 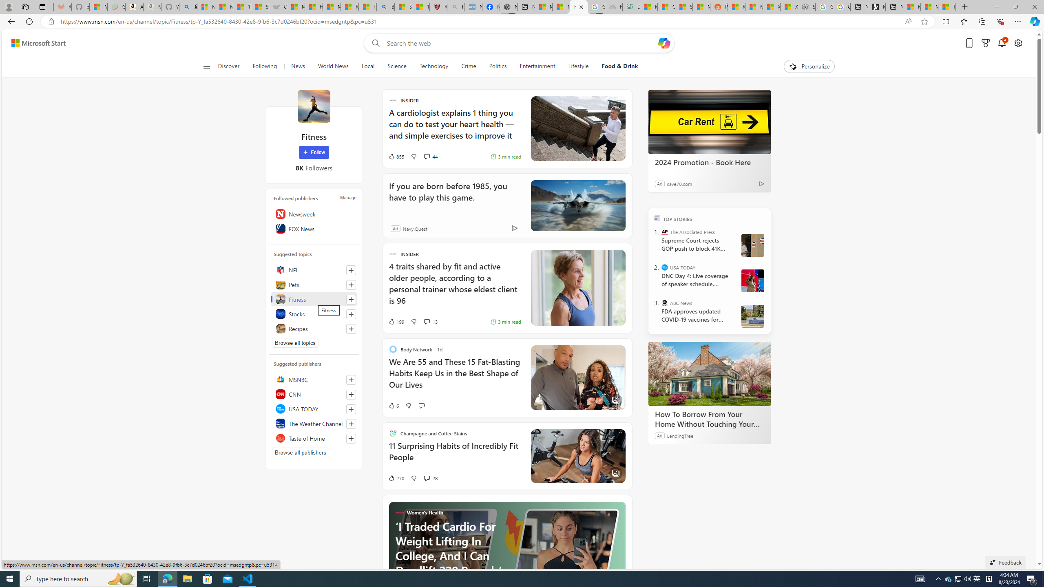 What do you see at coordinates (438, 7) in the screenshot?
I see `Robert H. Shmerling, MD - Harvard Health` at bounding box center [438, 7].